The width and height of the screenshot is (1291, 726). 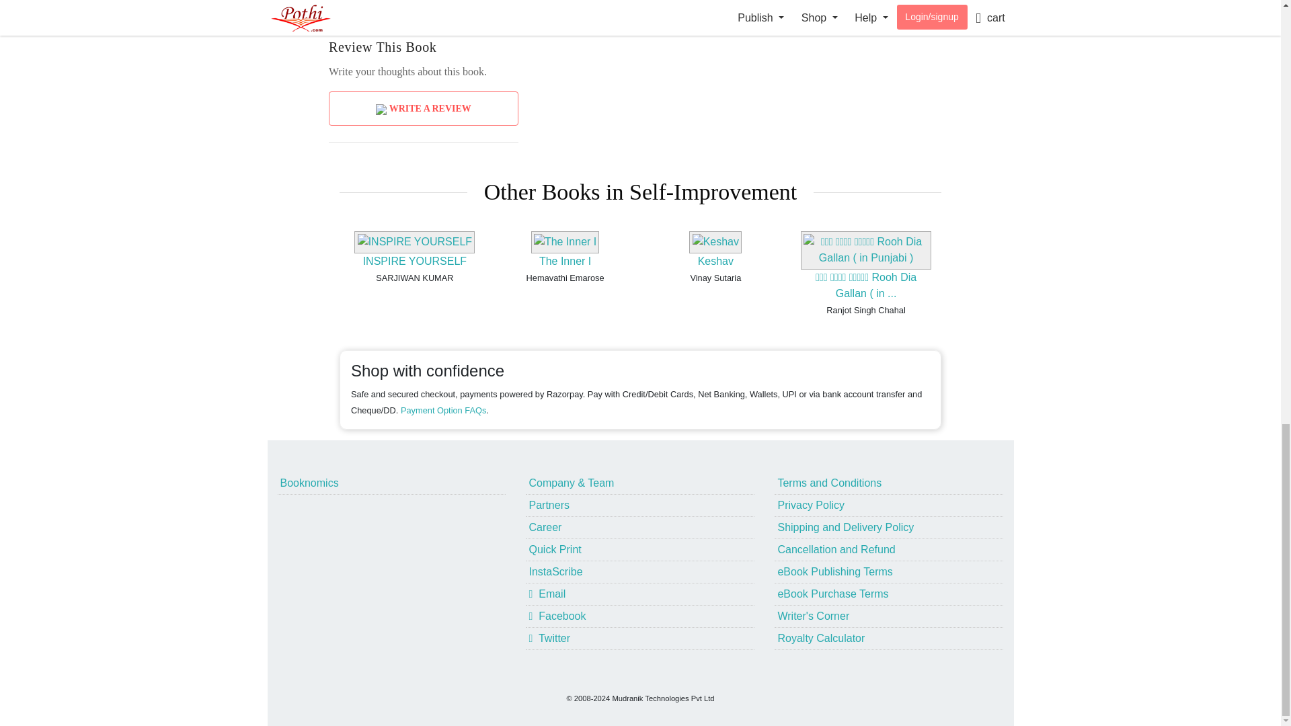 What do you see at coordinates (678, 7) in the screenshot?
I see `write a review` at bounding box center [678, 7].